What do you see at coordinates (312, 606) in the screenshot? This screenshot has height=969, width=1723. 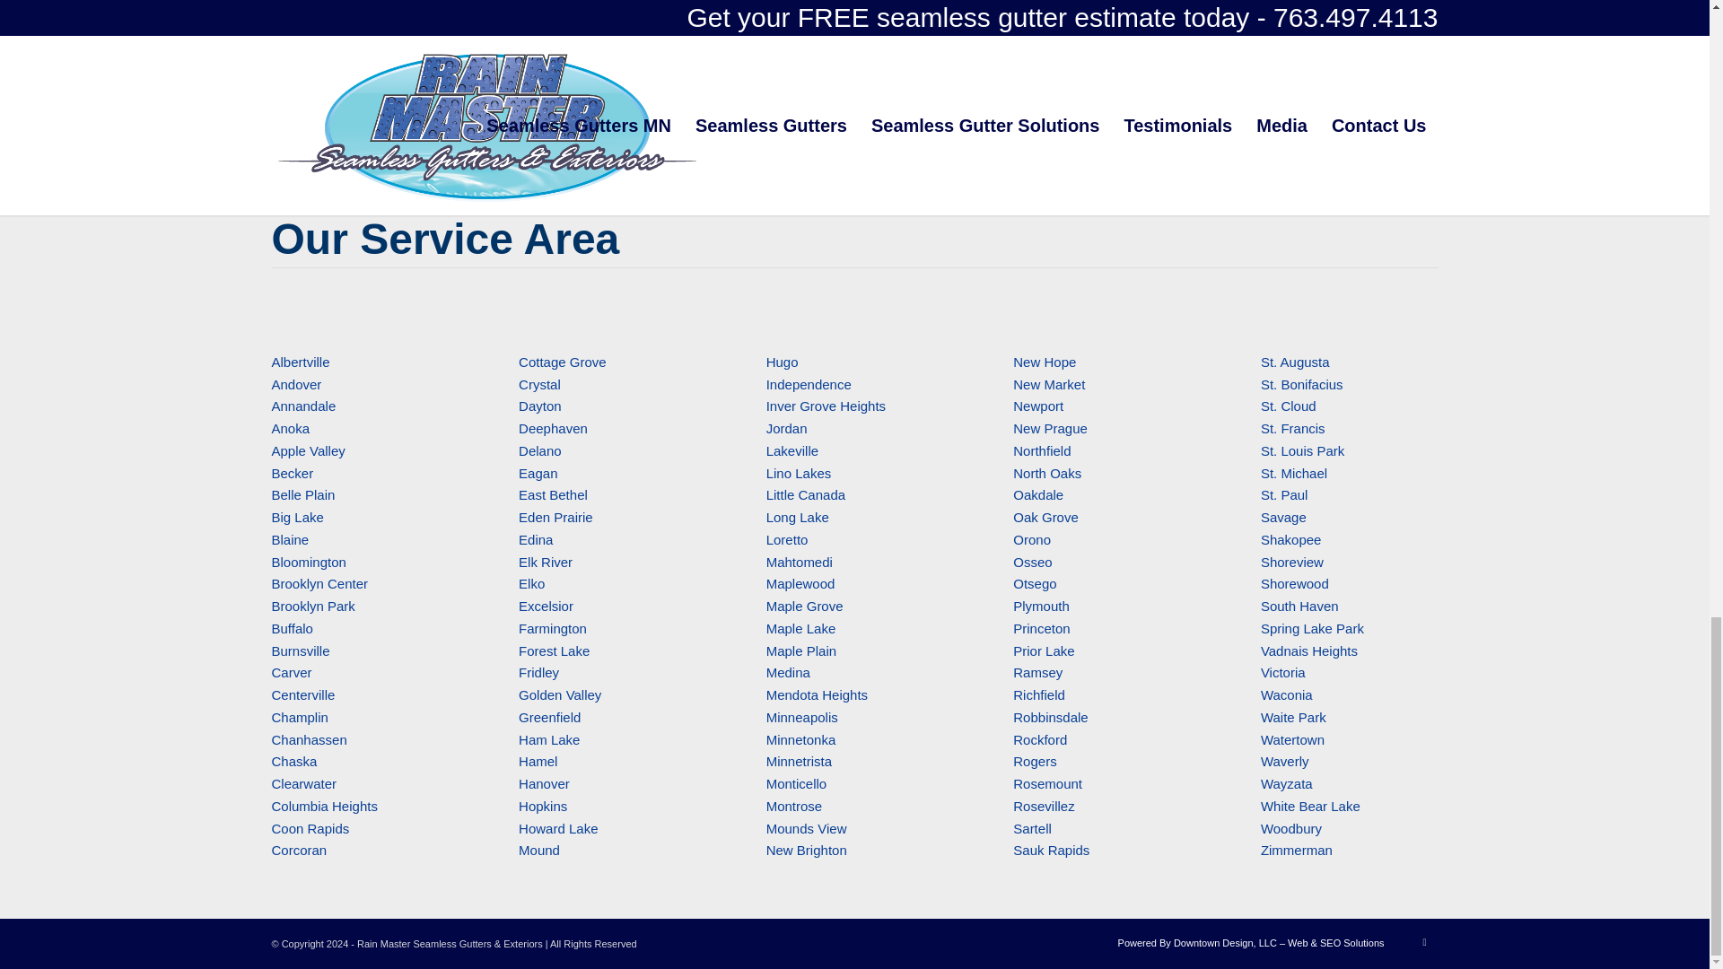 I see `Brooklyn Park` at bounding box center [312, 606].